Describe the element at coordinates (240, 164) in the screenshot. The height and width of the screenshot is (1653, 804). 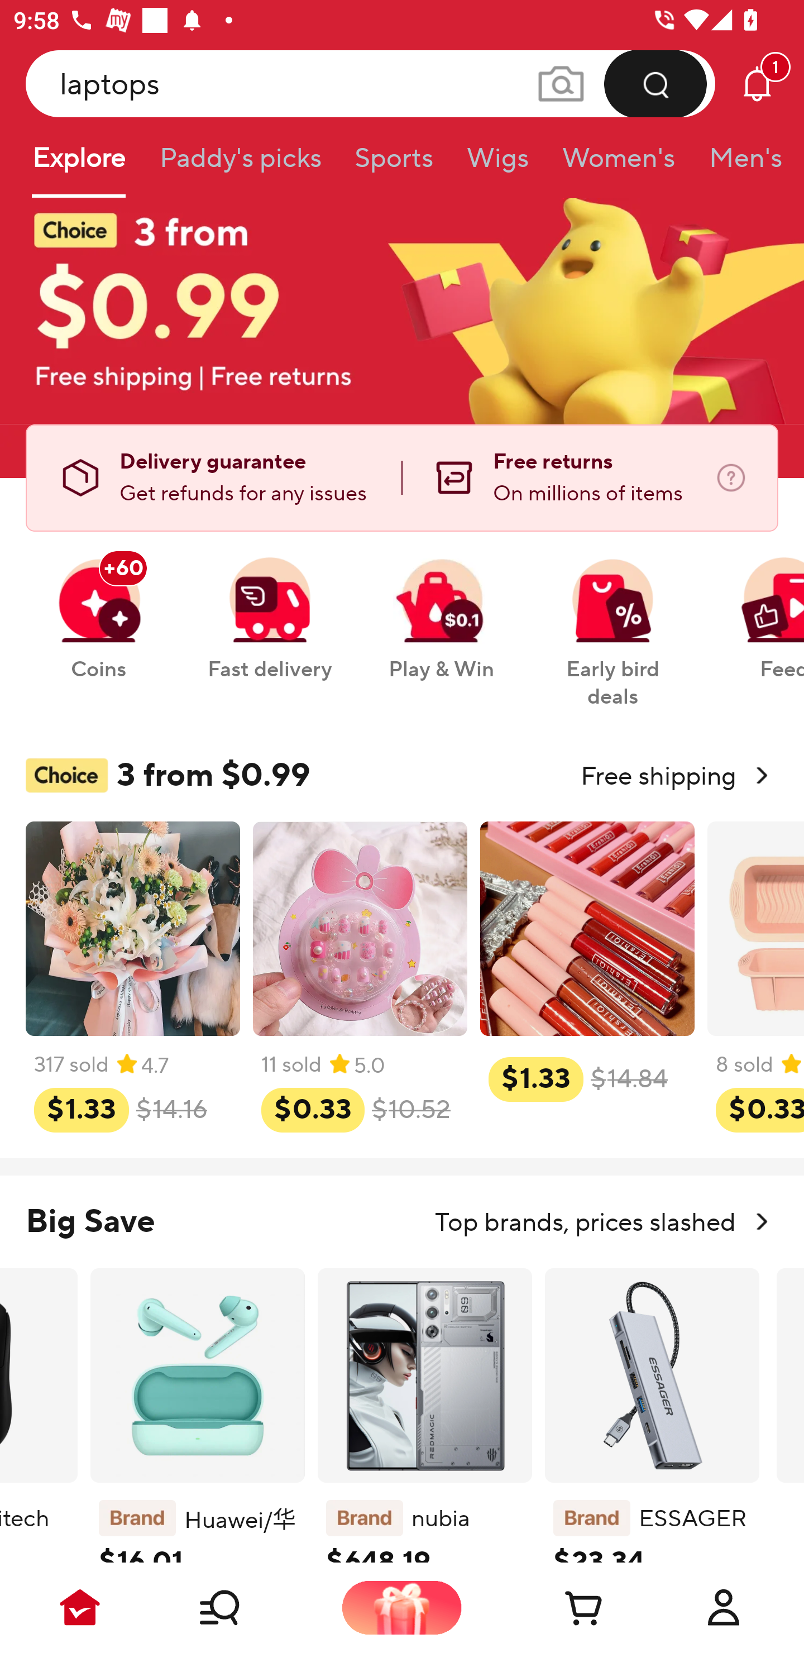
I see `Paddy's picks` at that location.